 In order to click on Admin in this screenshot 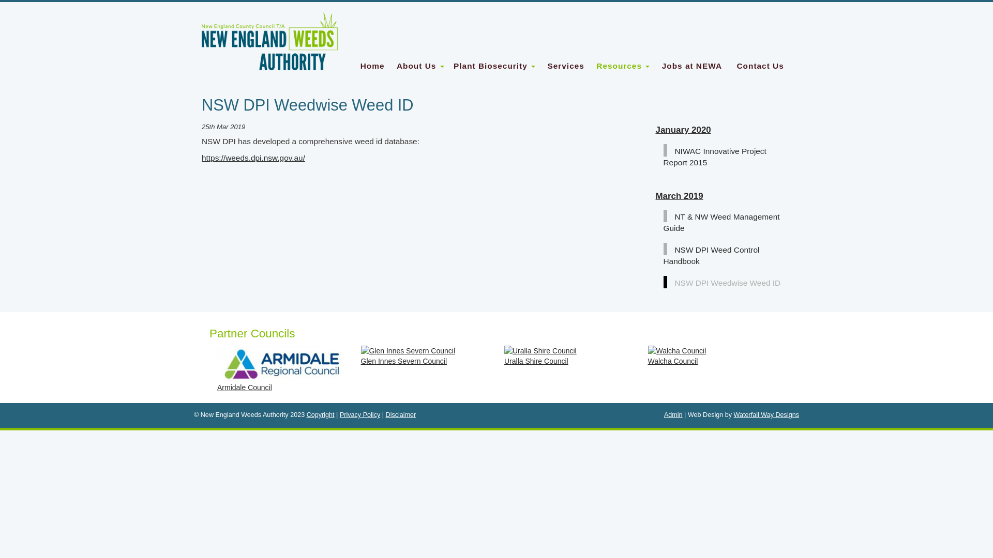, I will do `click(673, 415)`.